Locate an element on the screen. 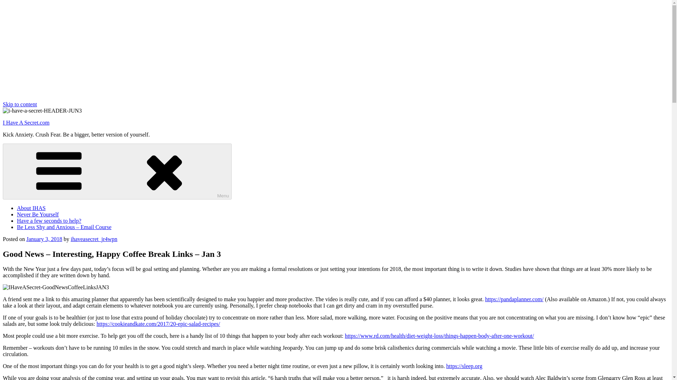 The height and width of the screenshot is (380, 677). Menu is located at coordinates (117, 172).